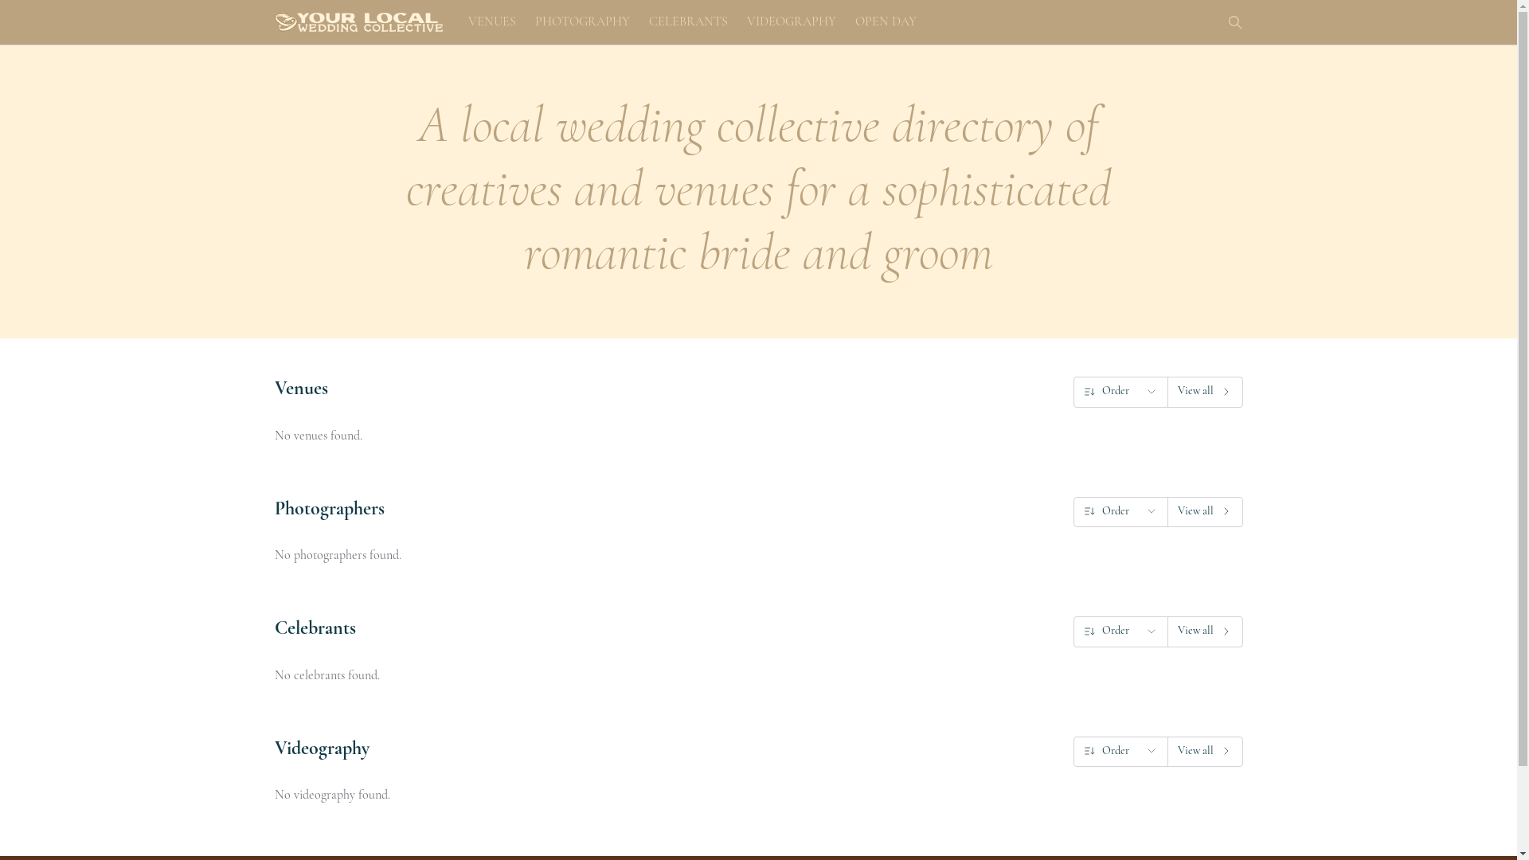 The image size is (1529, 860). Describe the element at coordinates (1206, 631) in the screenshot. I see `View all` at that location.